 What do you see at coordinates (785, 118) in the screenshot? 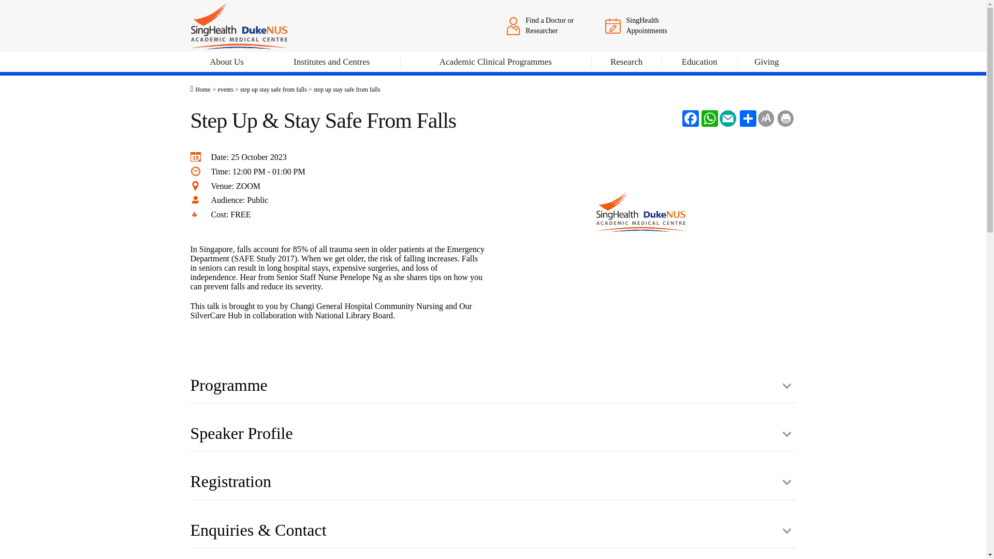
I see `Print` at bounding box center [785, 118].